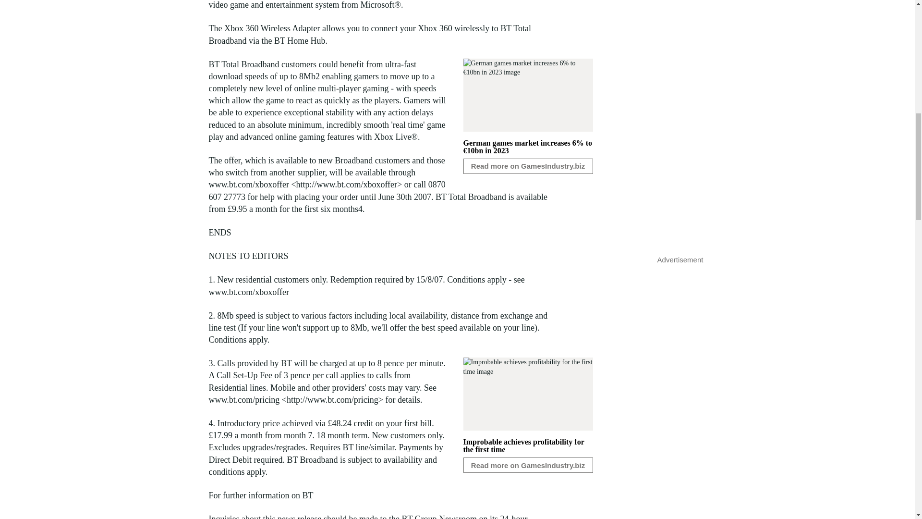 Image resolution: width=922 pixels, height=519 pixels. Describe the element at coordinates (527, 465) in the screenshot. I see `Read more on GamesIndustry.biz` at that location.